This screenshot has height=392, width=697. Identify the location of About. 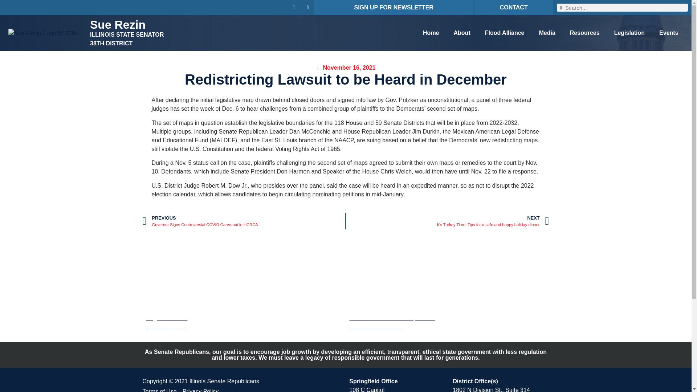
(462, 33).